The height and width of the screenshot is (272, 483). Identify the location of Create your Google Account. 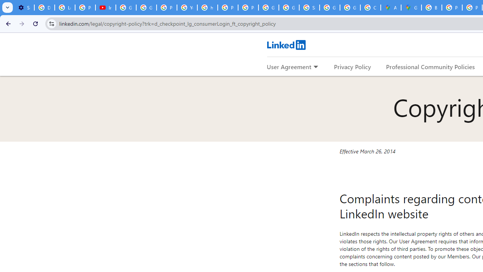
(370, 8).